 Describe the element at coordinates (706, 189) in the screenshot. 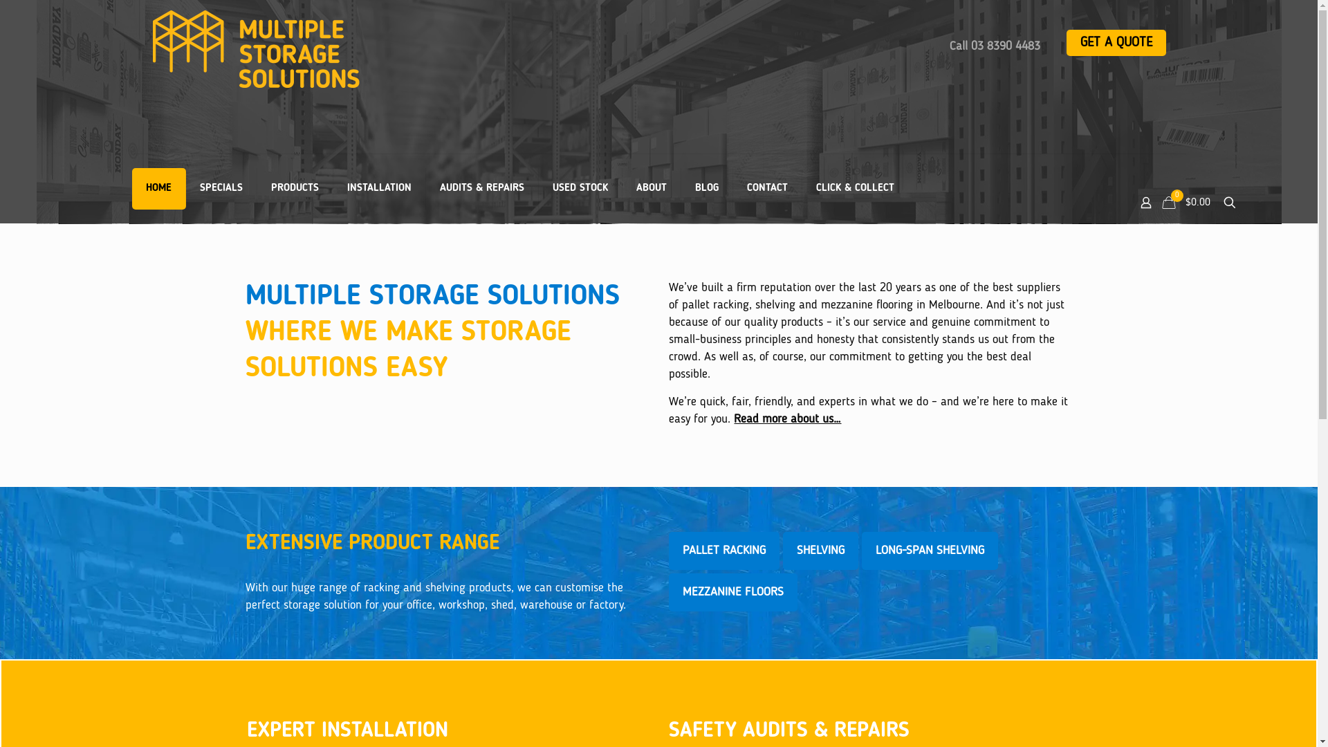

I see `BLOG` at that location.